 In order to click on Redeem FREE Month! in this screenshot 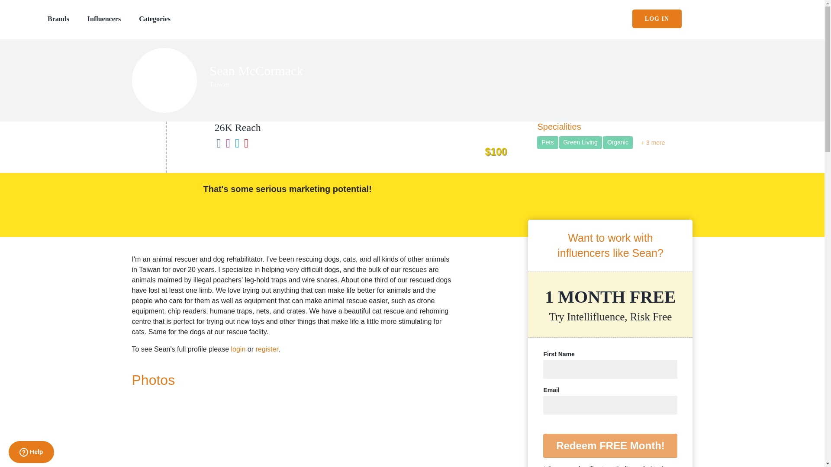, I will do `click(610, 446)`.